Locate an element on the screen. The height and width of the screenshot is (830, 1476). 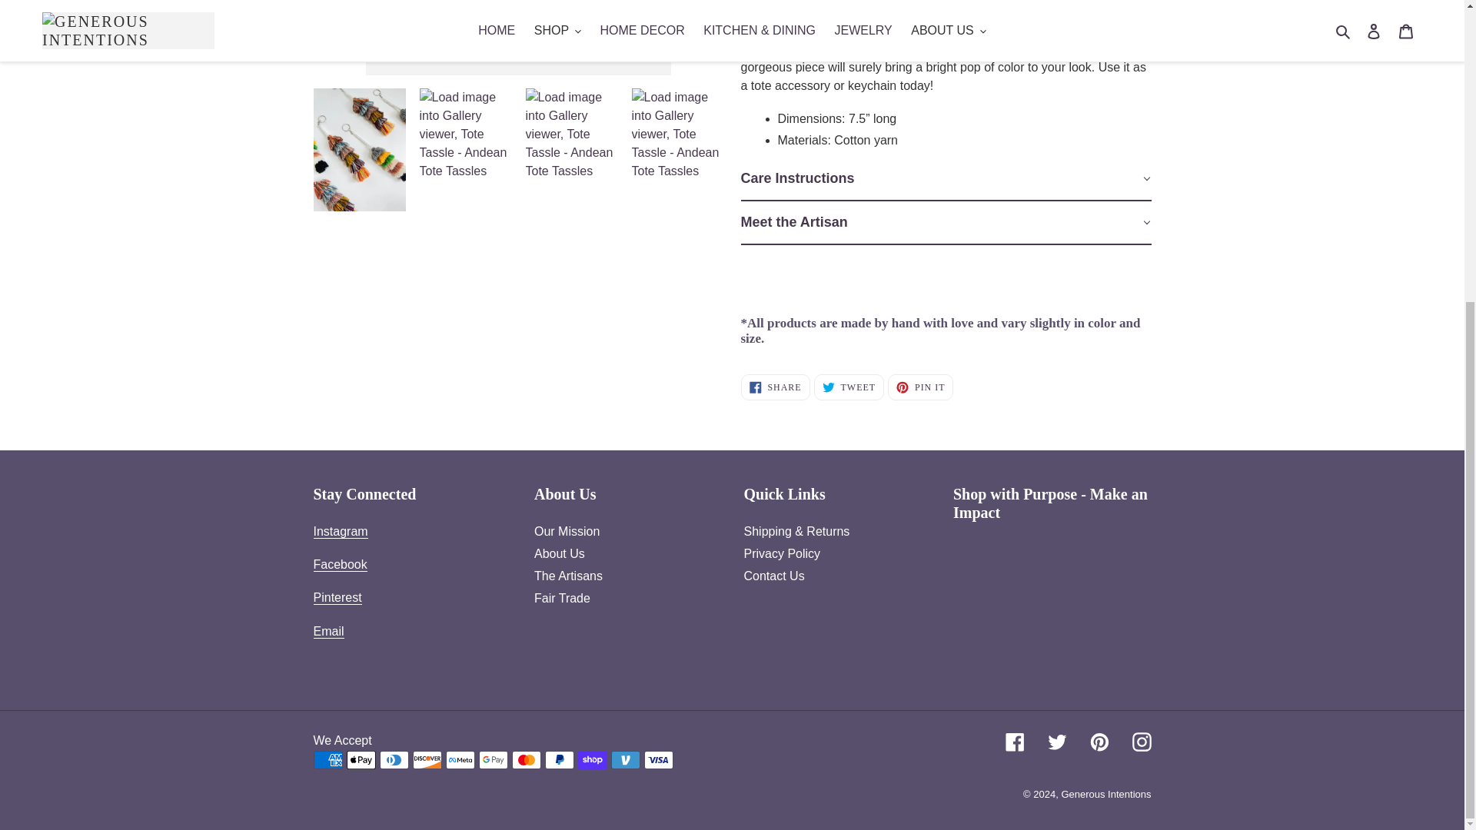
Visa is located at coordinates (658, 760).